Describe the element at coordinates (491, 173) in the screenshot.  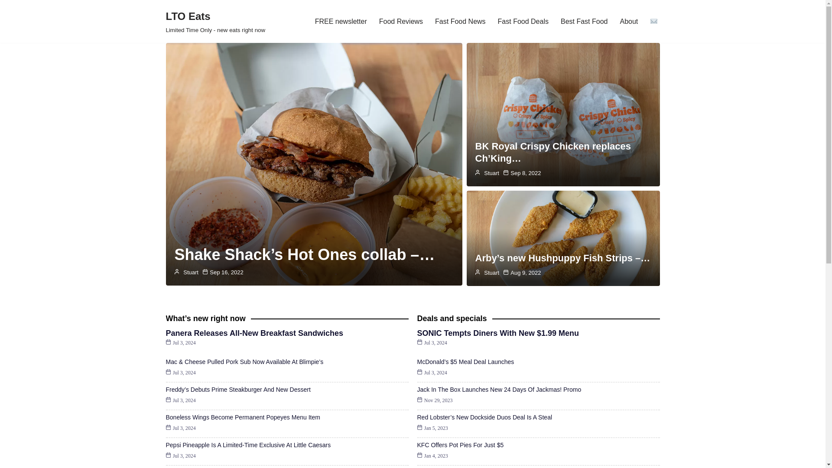
I see `Stuart` at that location.